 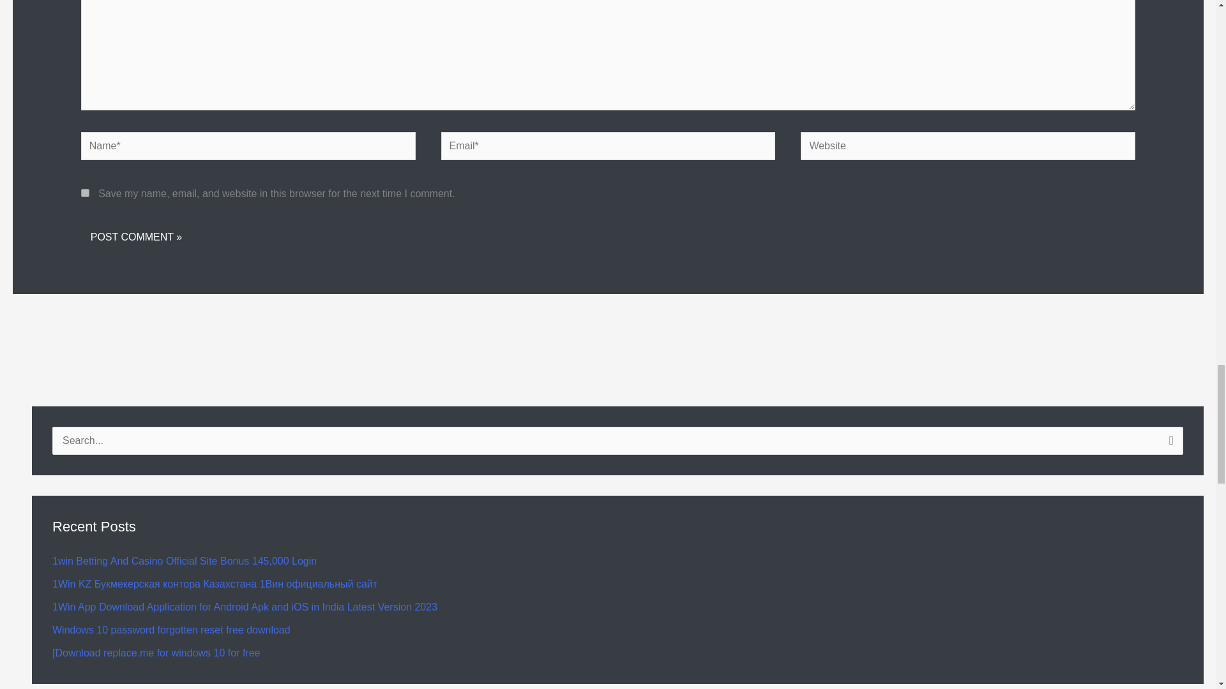 What do you see at coordinates (184, 560) in the screenshot?
I see `1win Betting And Casino Official Site Bonus 145,000 Login` at bounding box center [184, 560].